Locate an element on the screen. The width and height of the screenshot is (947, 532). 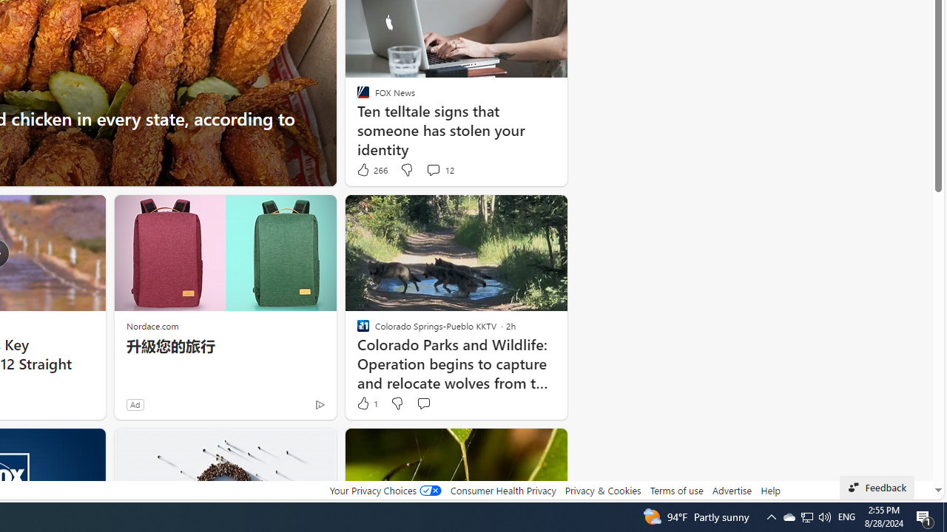
Feedback is located at coordinates (877, 488).